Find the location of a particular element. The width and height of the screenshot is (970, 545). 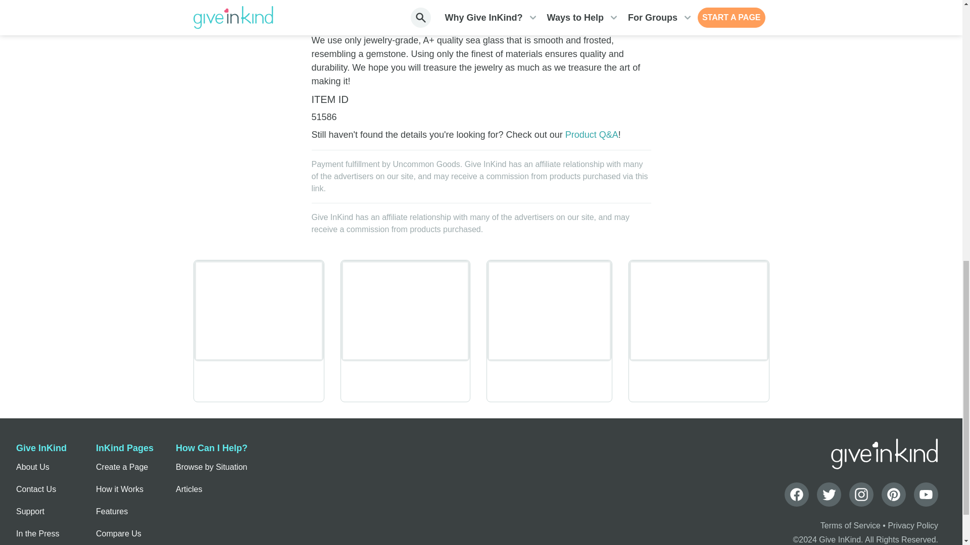

Support is located at coordinates (30, 512).